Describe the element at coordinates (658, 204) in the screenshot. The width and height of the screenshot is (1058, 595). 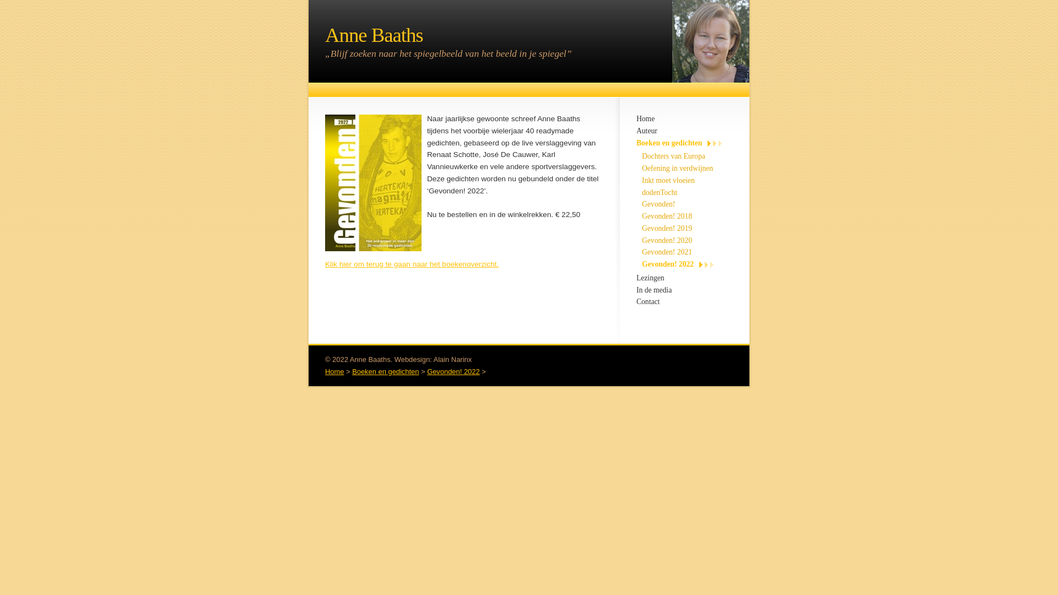
I see `Gevonden!` at that location.